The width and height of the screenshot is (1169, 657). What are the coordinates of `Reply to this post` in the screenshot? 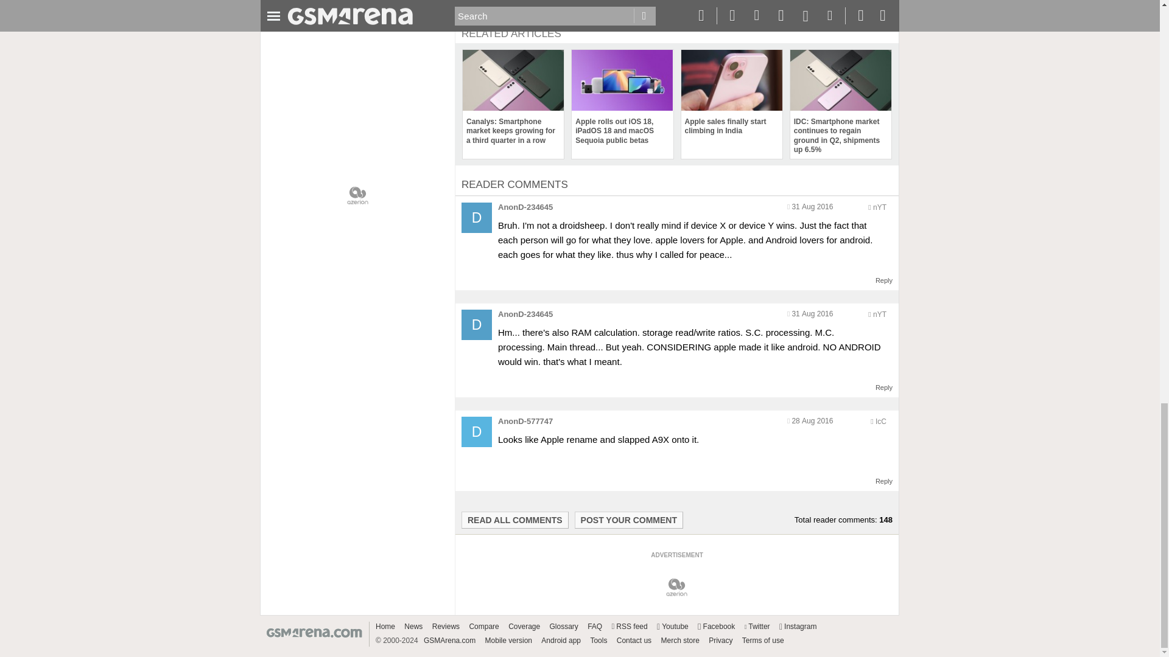 It's located at (884, 481).